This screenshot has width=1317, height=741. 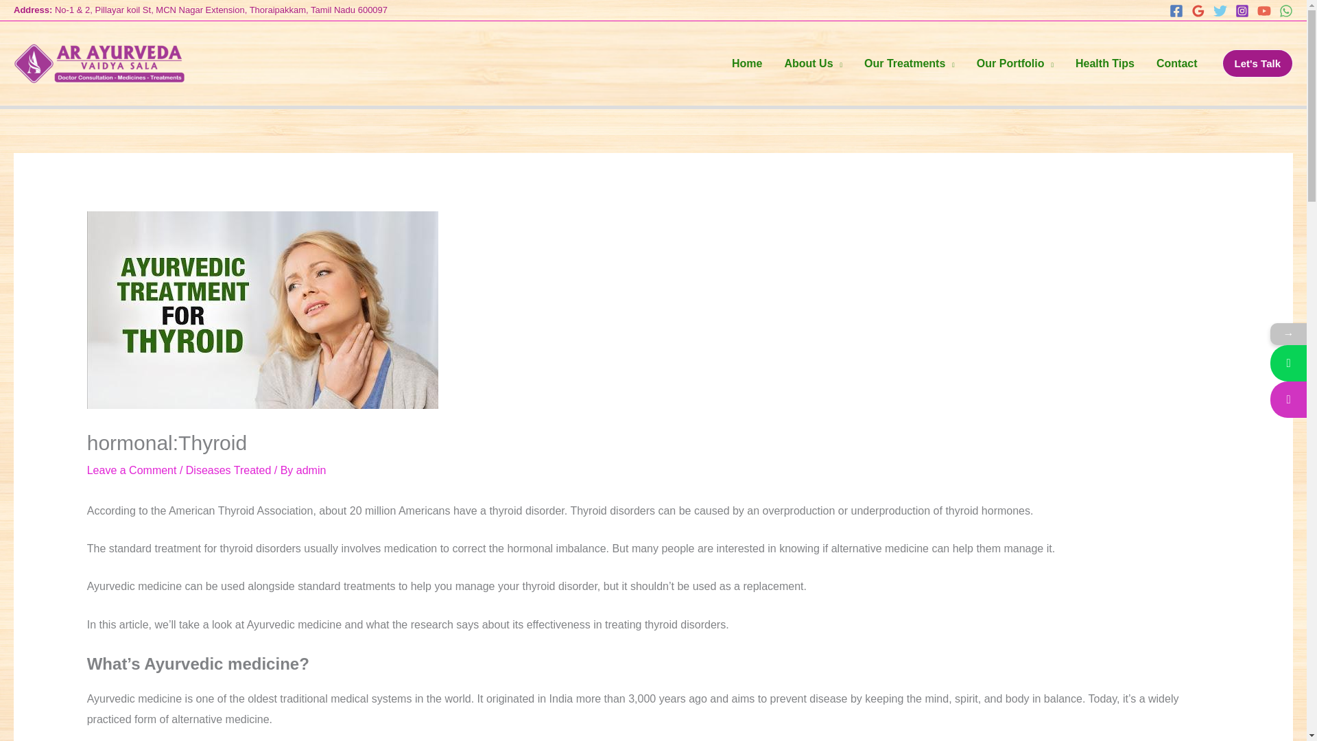 What do you see at coordinates (1104, 63) in the screenshot?
I see `Health Tips` at bounding box center [1104, 63].